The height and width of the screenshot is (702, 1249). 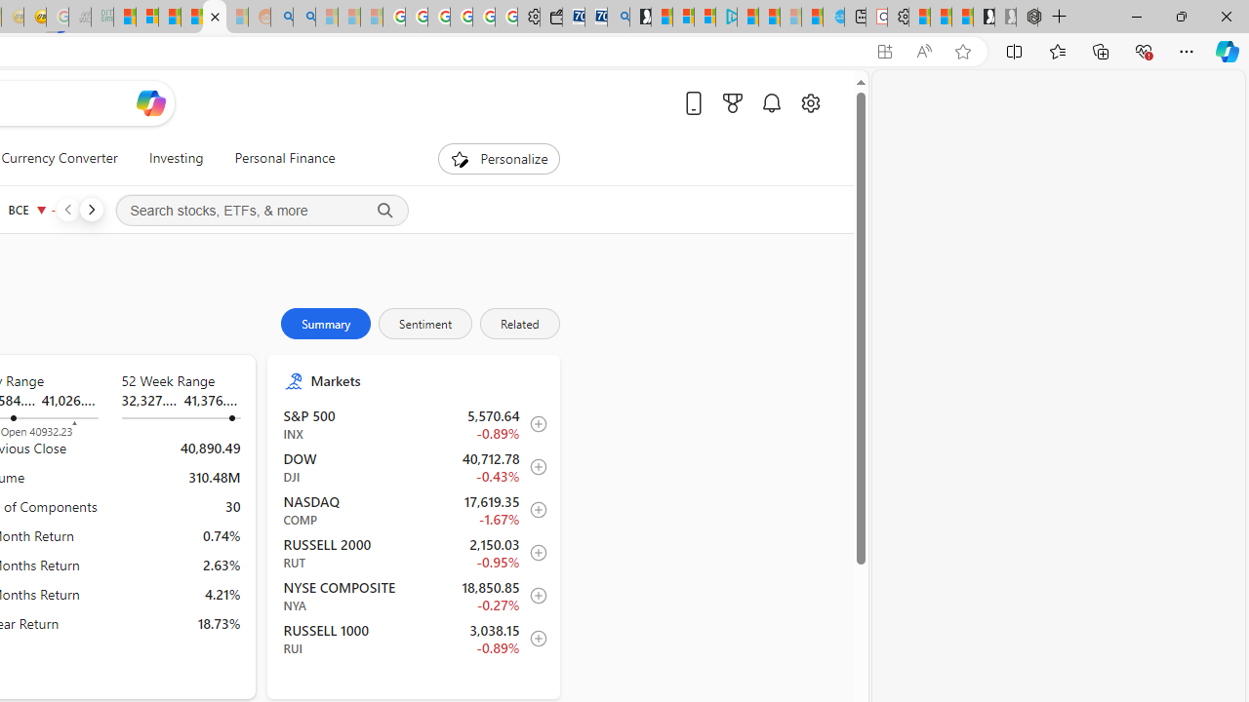 What do you see at coordinates (414, 424) in the screenshot?
I see `INX S&P 500 decrease 5,570.64 -50.21 -0.89% itemundefined` at bounding box center [414, 424].